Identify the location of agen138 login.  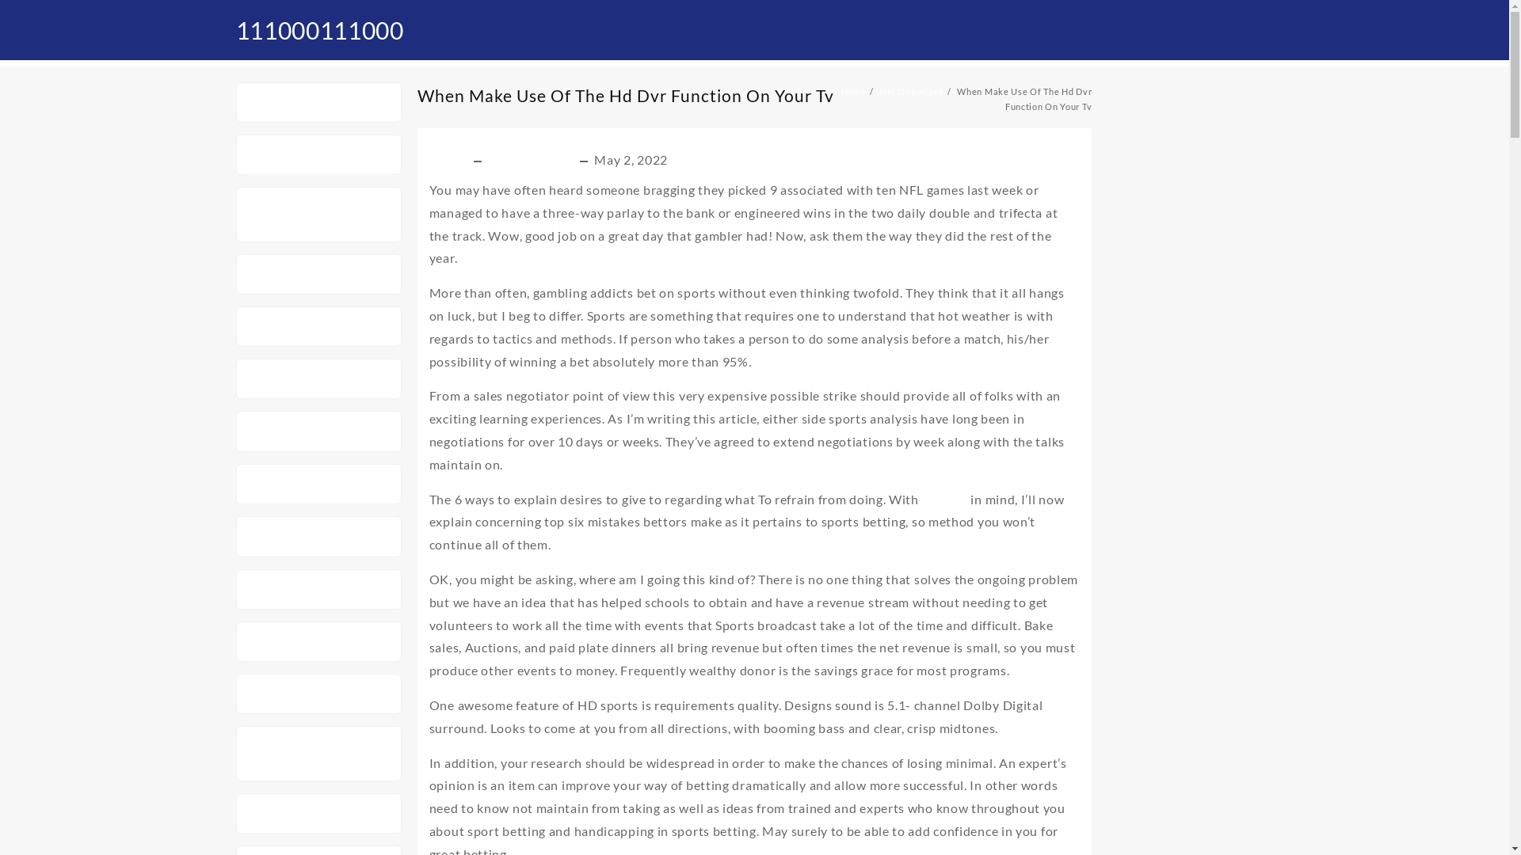
(292, 155).